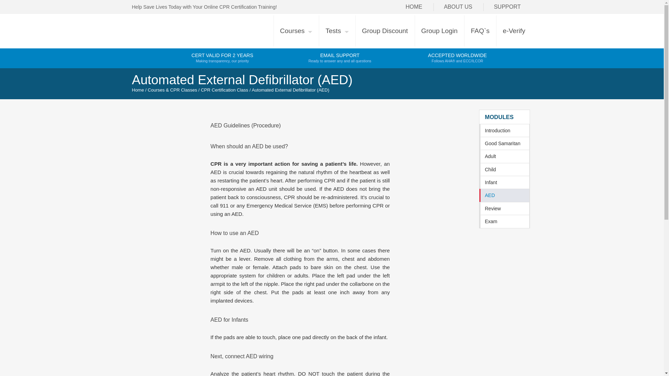 This screenshot has width=669, height=376. Describe the element at coordinates (222, 58) in the screenshot. I see `Group Login` at that location.